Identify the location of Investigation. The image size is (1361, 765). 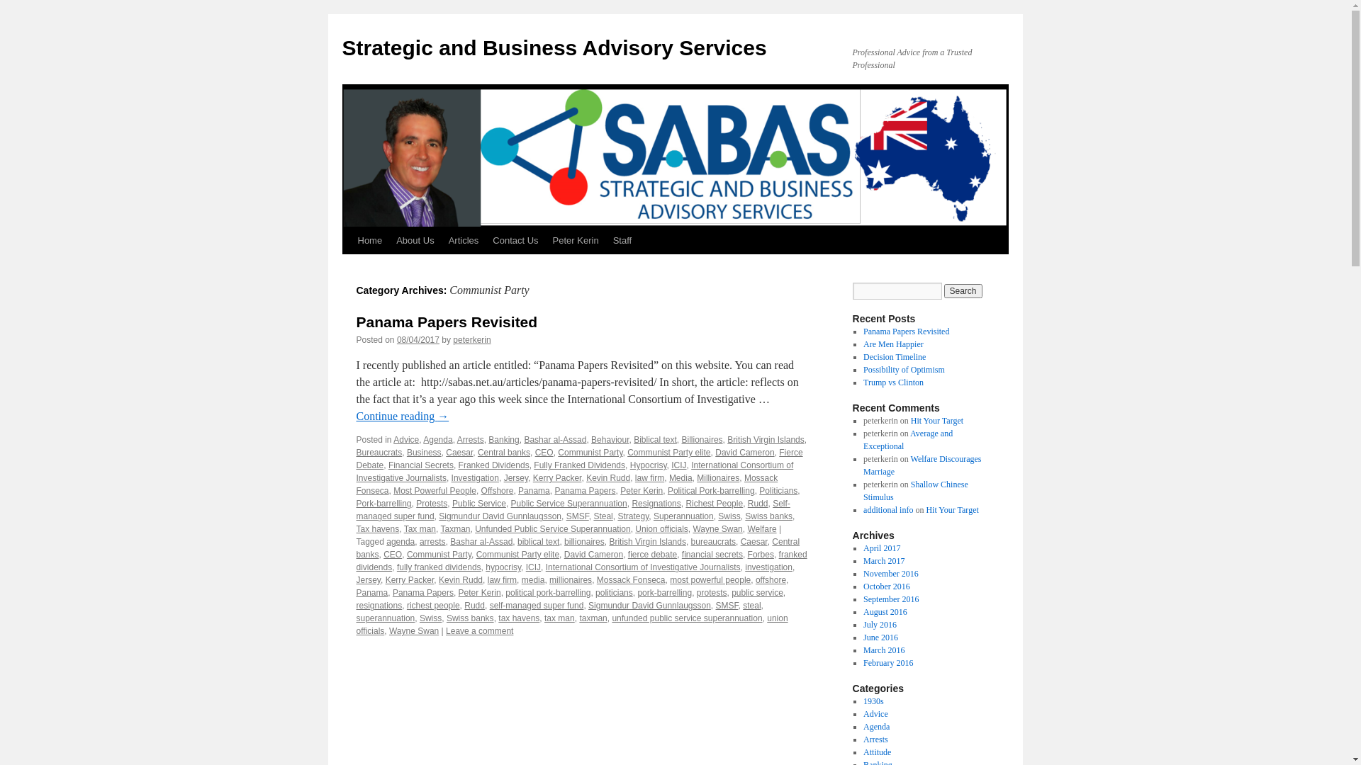
(475, 478).